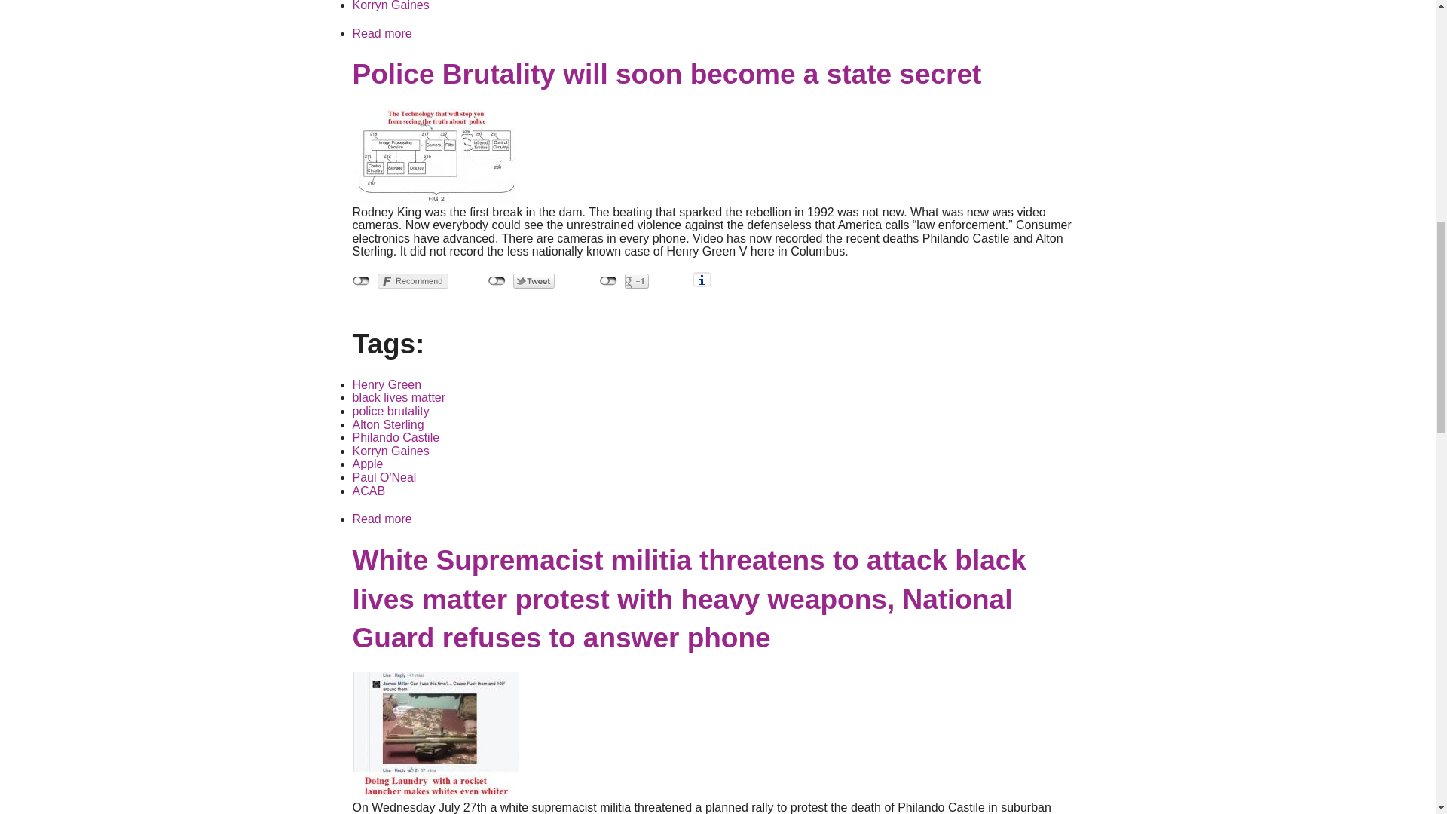  What do you see at coordinates (388, 425) in the screenshot?
I see `Alton Sterling` at bounding box center [388, 425].